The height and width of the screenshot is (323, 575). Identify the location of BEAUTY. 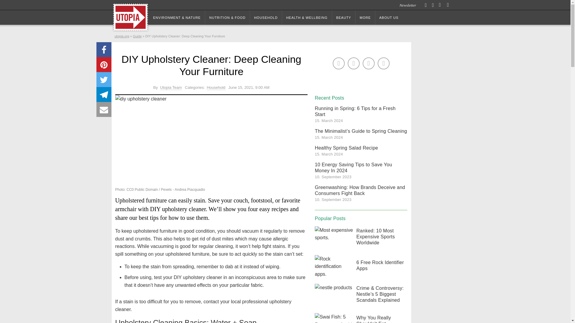
(344, 17).